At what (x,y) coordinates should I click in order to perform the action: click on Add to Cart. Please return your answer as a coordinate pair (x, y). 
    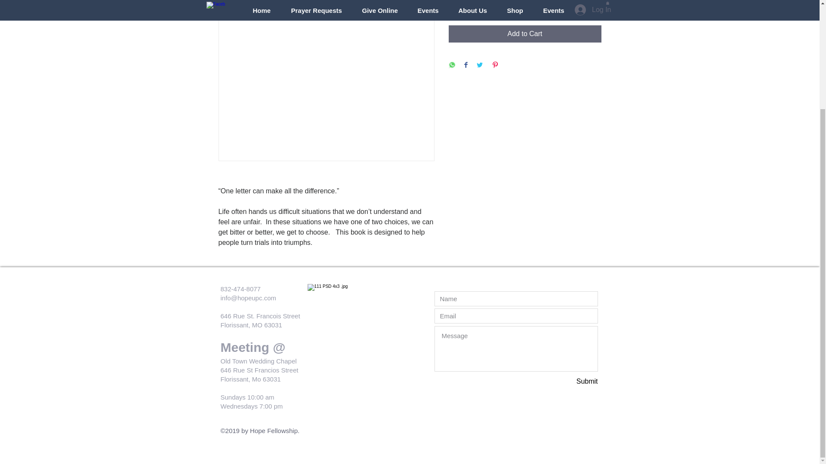
    Looking at the image, I should click on (525, 34).